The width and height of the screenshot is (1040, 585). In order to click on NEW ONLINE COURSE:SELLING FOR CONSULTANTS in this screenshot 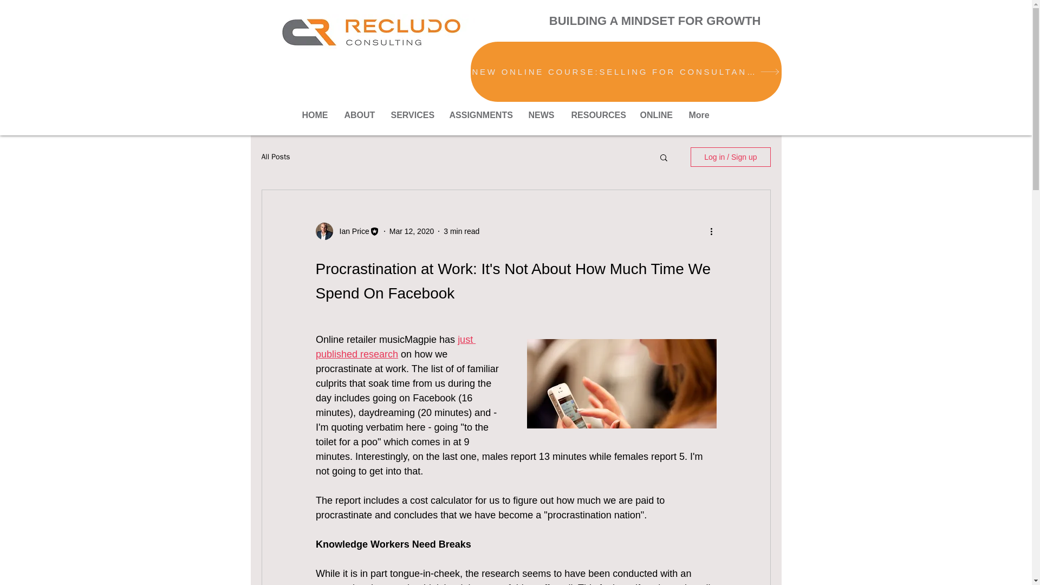, I will do `click(625, 71)`.